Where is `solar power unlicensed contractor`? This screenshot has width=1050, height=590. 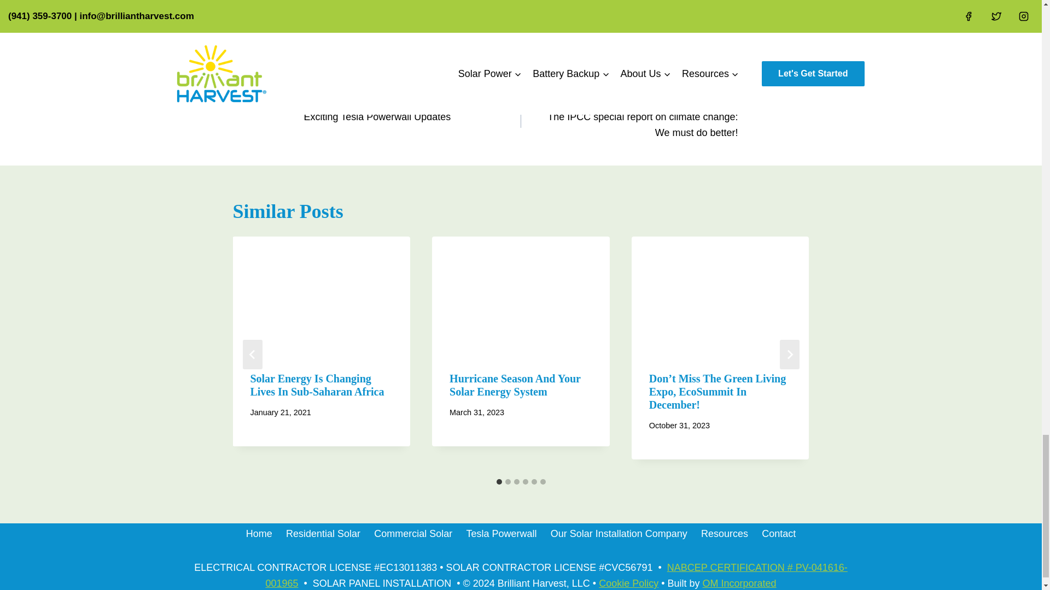
solar power unlicensed contractor is located at coordinates (633, 30).